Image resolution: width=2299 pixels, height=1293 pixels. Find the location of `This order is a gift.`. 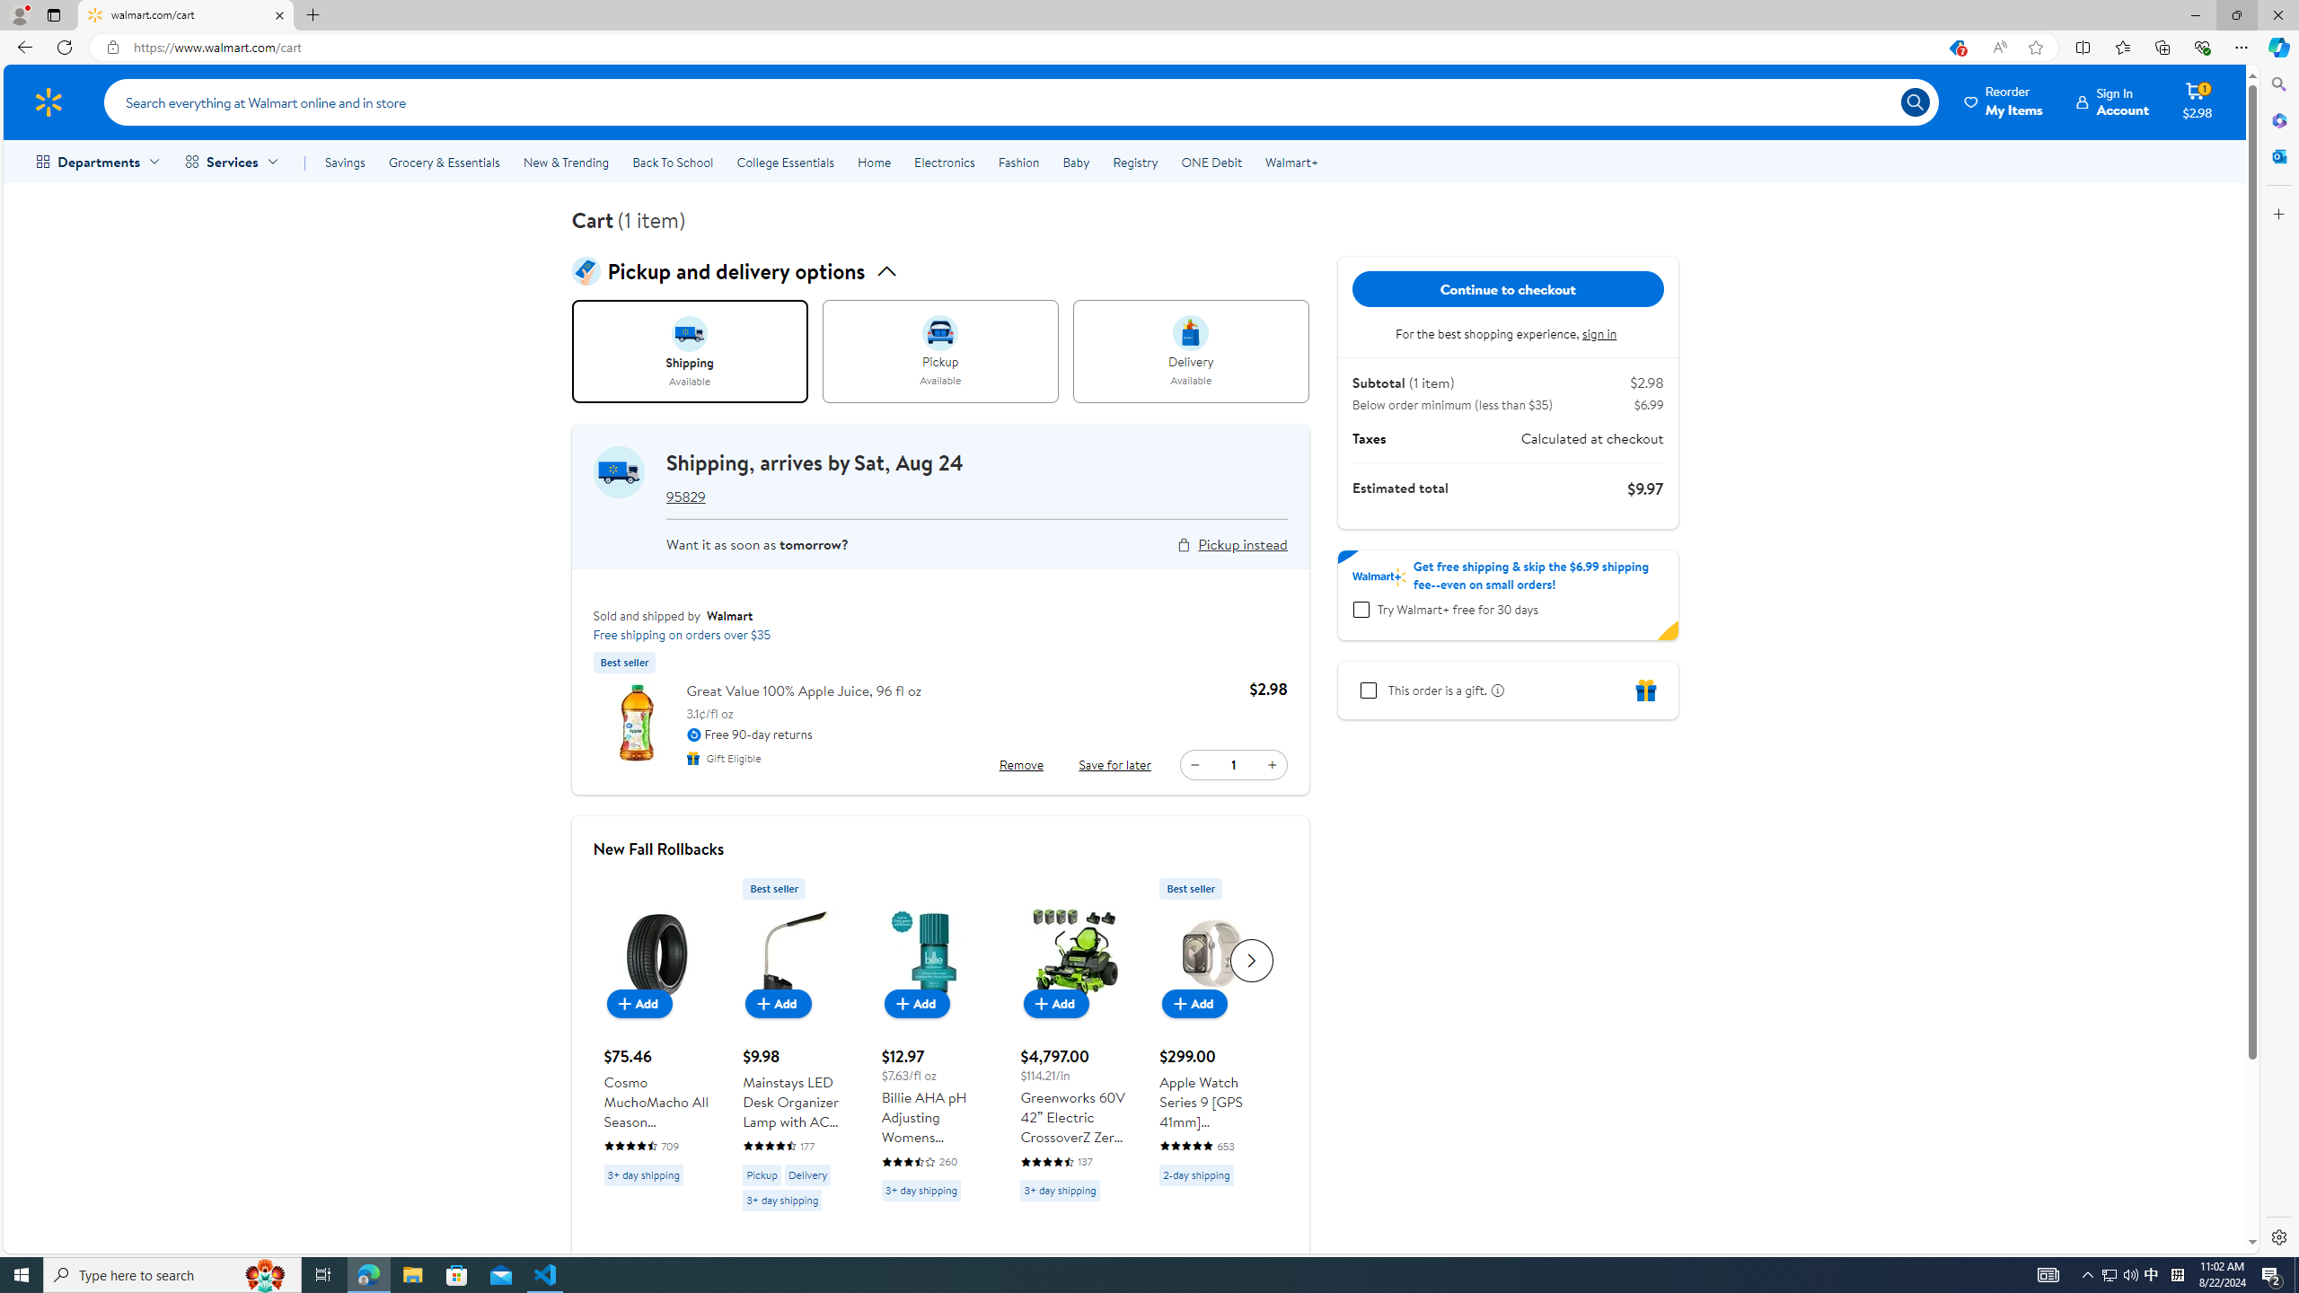

This order is a gift. is located at coordinates (1367, 690).